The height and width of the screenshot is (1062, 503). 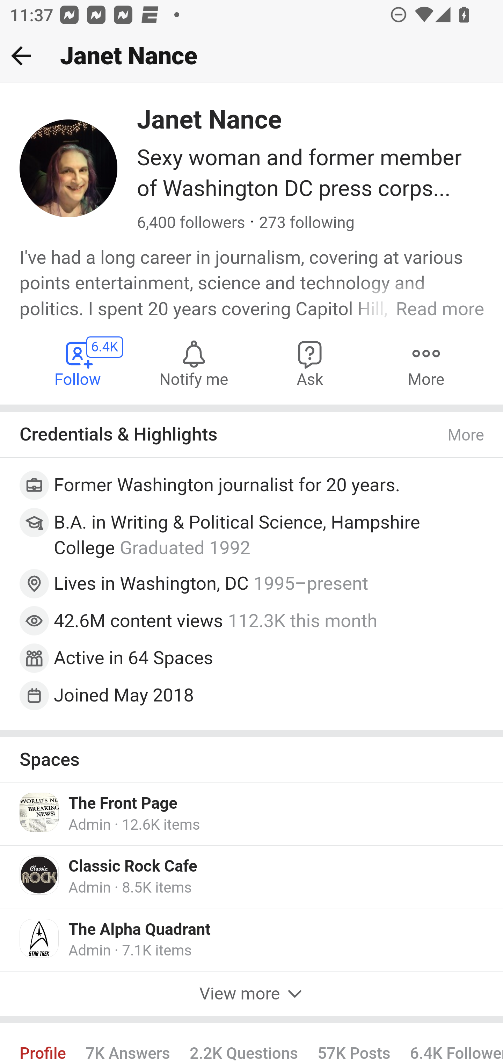 I want to click on Icon for Classic Rock Cafe, so click(x=40, y=875).